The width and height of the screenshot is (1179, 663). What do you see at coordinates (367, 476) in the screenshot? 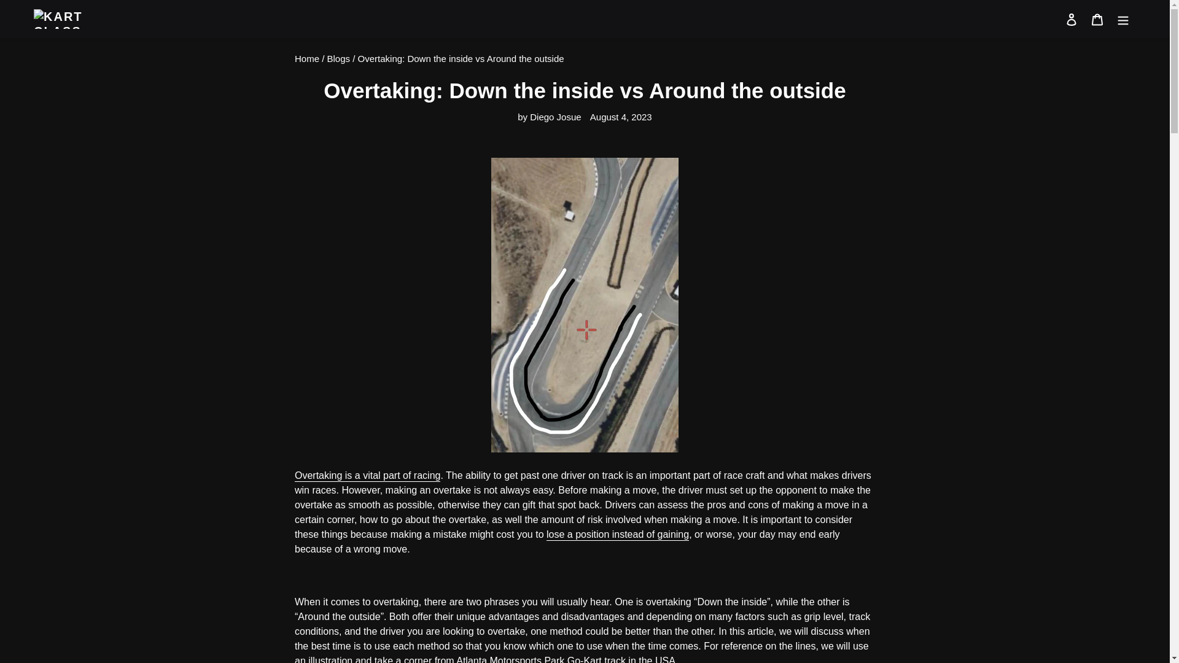
I see `Overtaking is a vital part of racing` at bounding box center [367, 476].